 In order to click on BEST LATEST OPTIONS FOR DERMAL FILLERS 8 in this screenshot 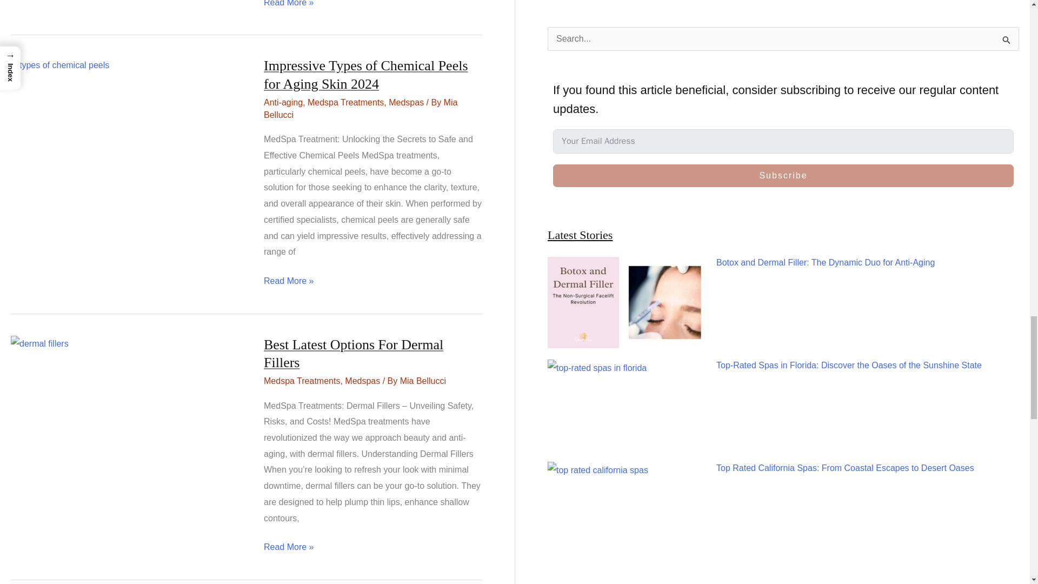, I will do `click(39, 344)`.